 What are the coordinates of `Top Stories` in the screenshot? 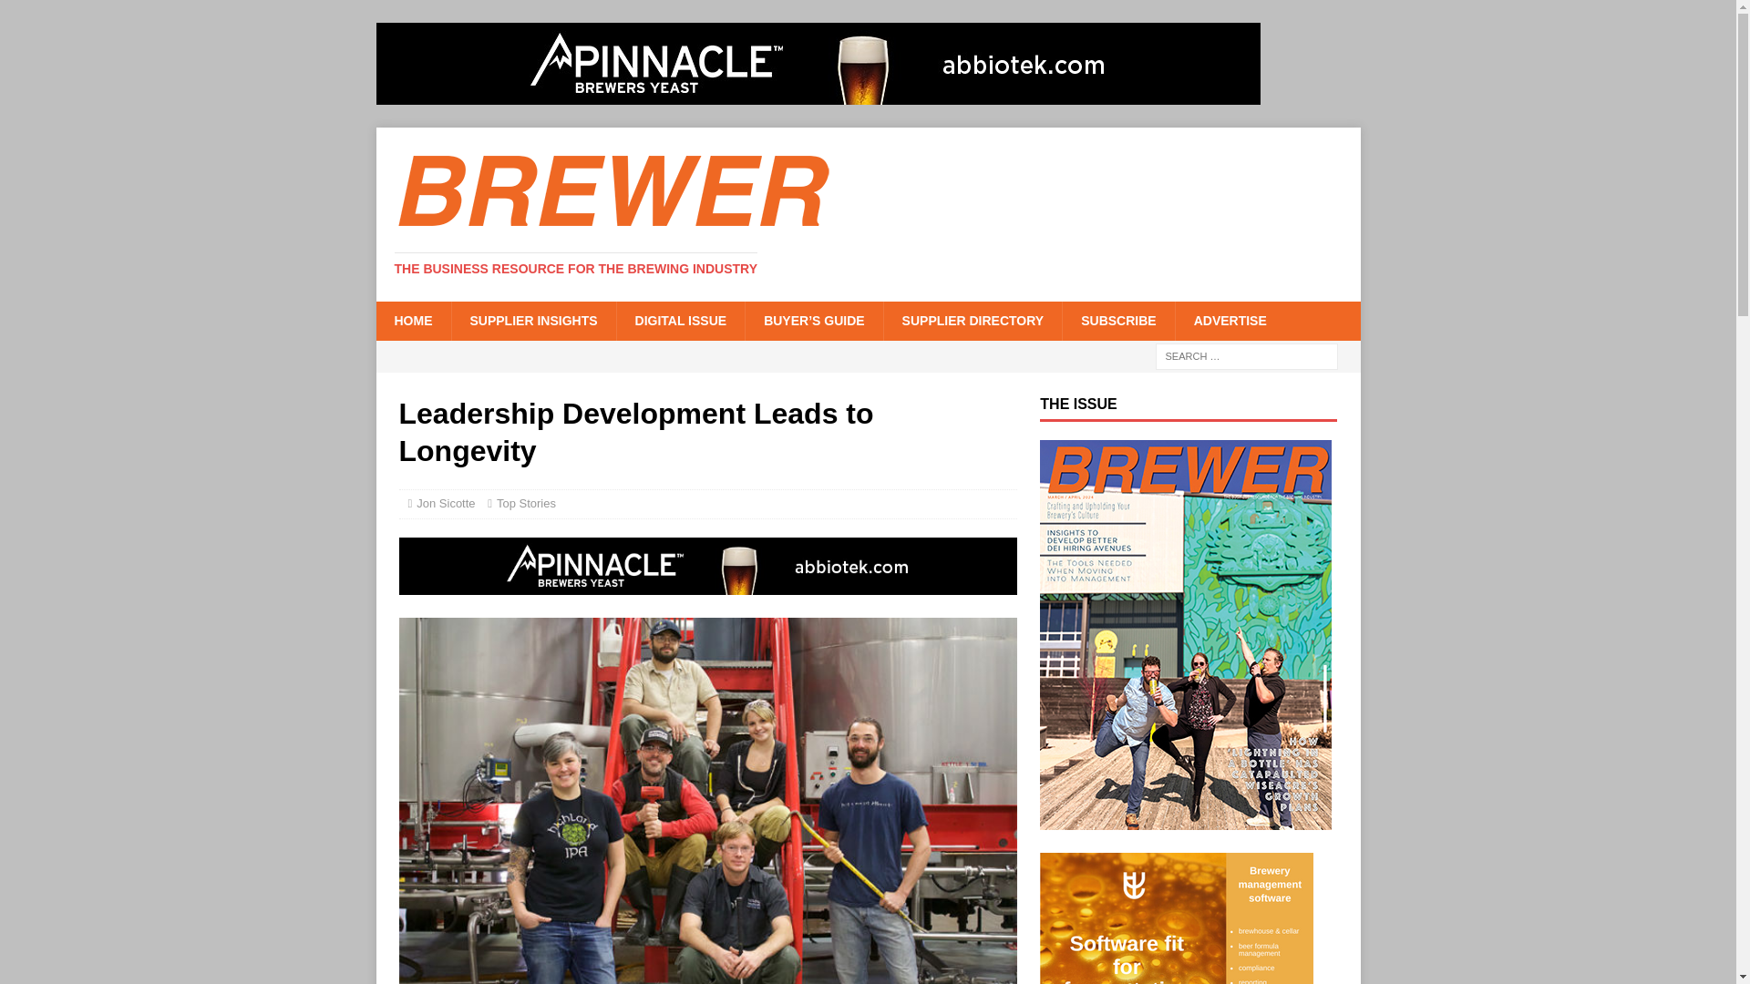 It's located at (527, 503).